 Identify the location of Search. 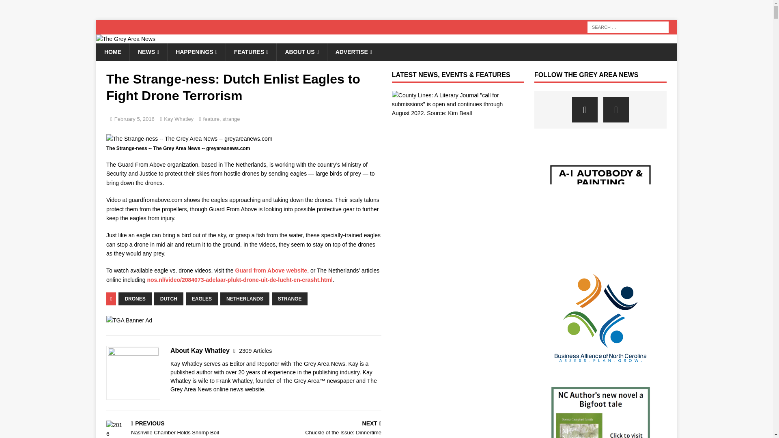
(30, 6).